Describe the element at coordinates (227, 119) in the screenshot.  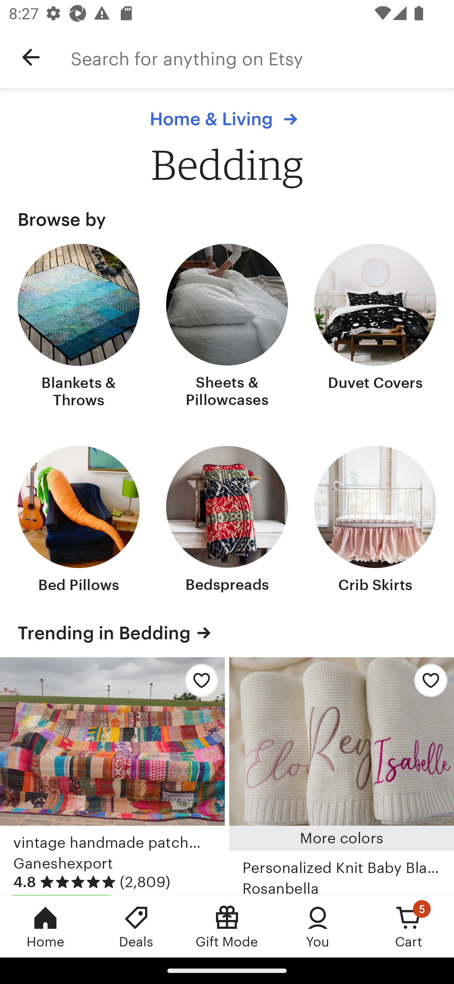
I see `Home & Living` at that location.